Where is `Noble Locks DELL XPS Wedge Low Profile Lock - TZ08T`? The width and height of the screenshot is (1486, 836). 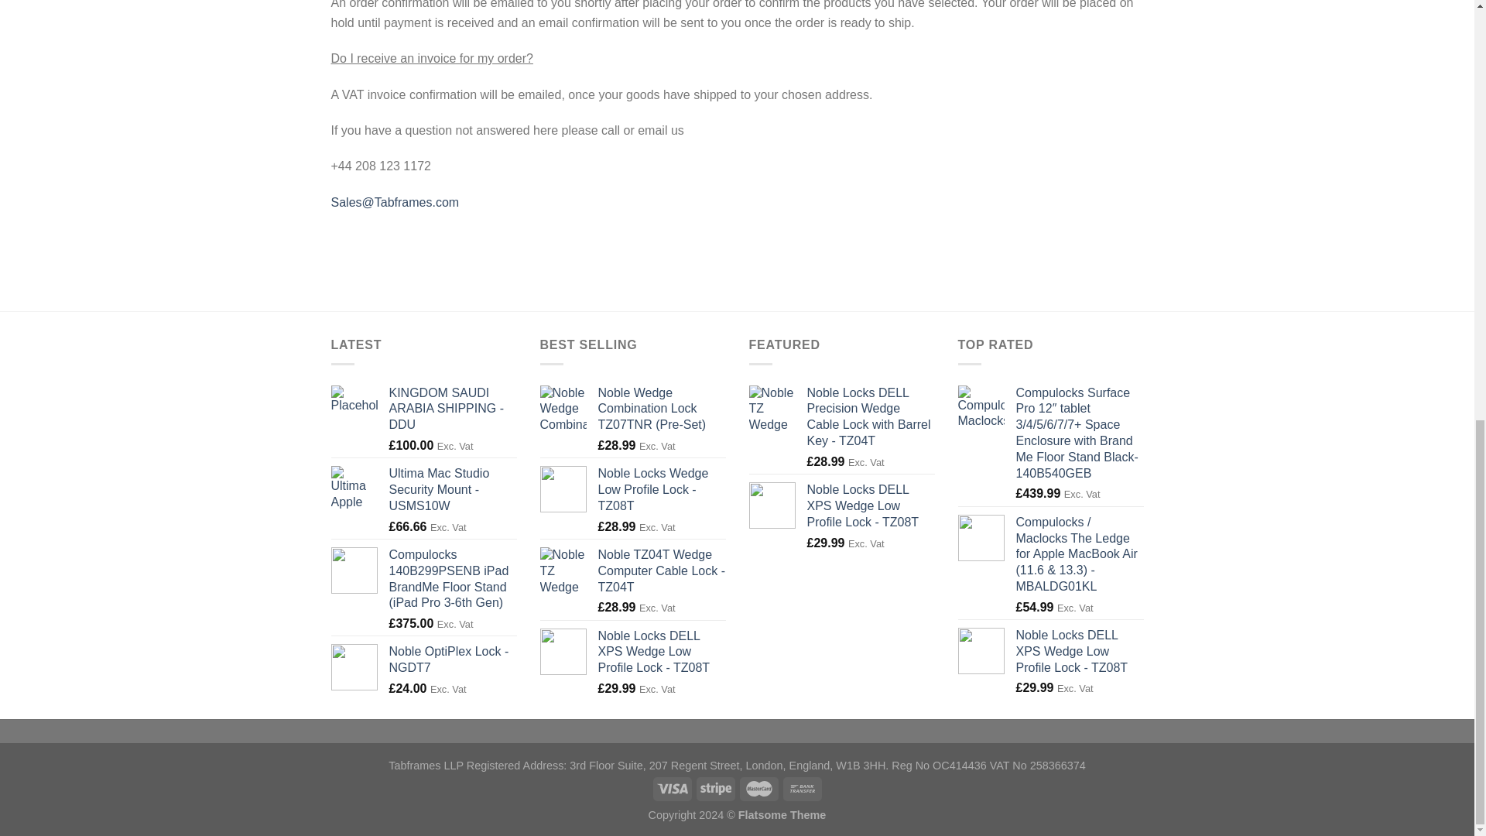 Noble Locks DELL XPS Wedge Low Profile Lock - TZ08T is located at coordinates (1079, 652).